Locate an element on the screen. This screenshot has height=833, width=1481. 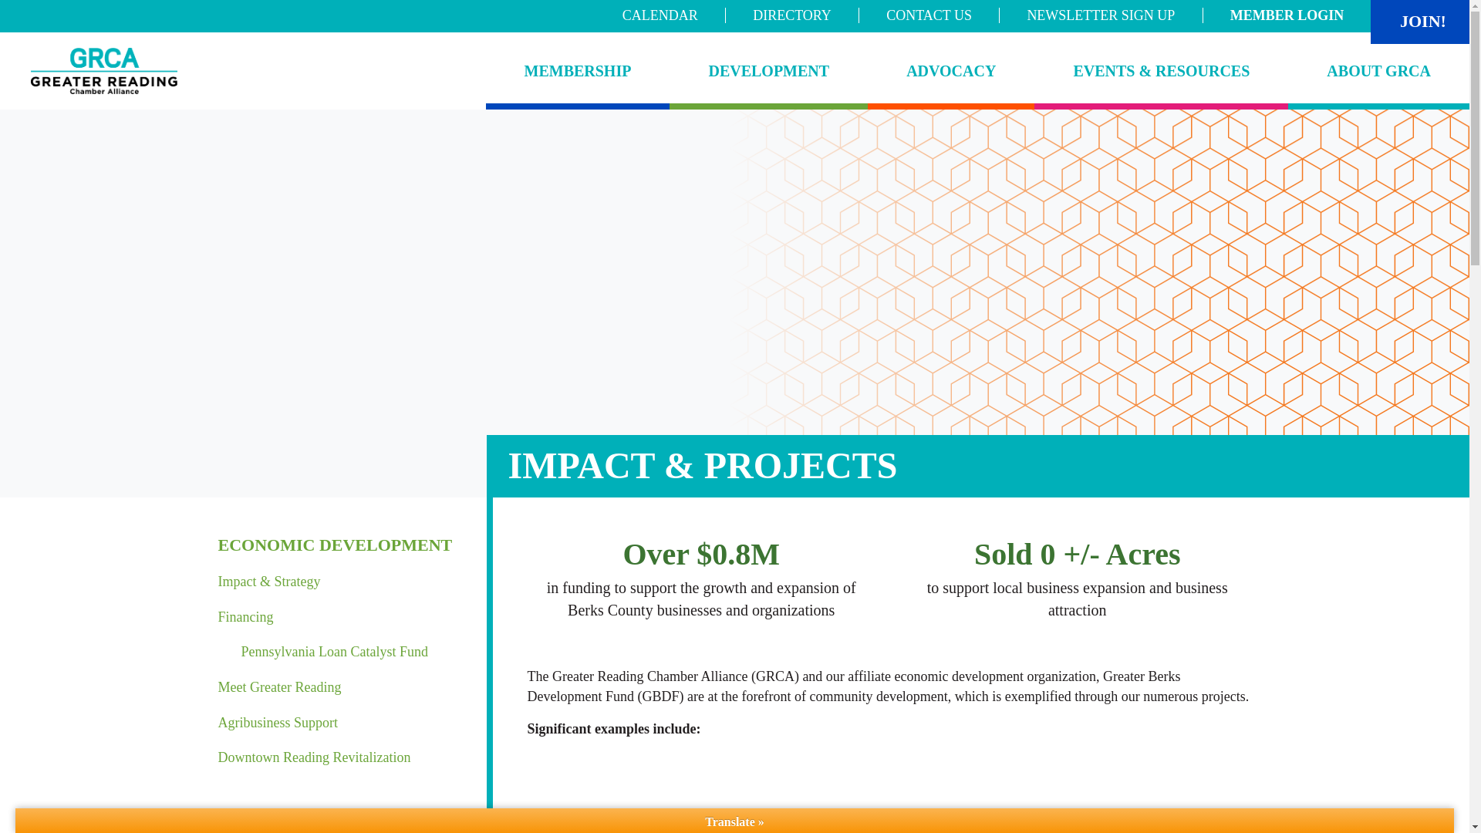
JOIN! is located at coordinates (1422, 22).